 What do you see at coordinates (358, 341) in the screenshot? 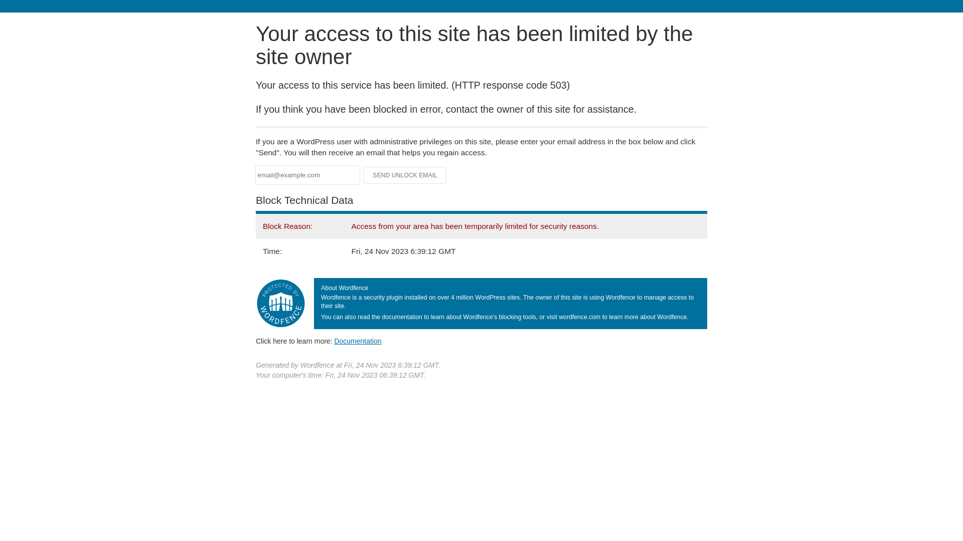
I see `Documentation` at bounding box center [358, 341].